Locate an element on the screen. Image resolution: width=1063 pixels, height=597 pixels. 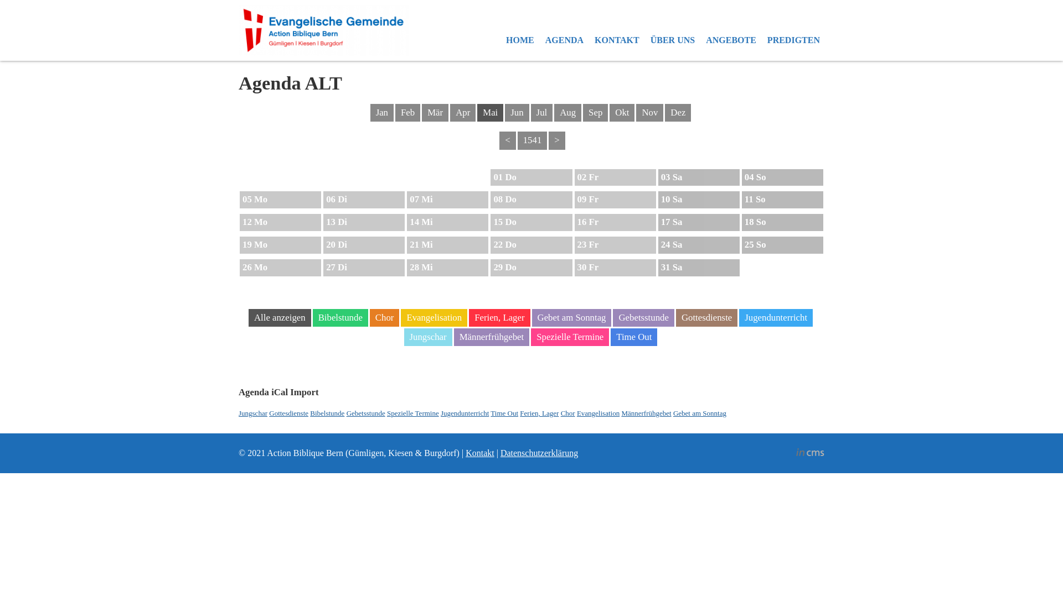
Feb is located at coordinates (407, 113).